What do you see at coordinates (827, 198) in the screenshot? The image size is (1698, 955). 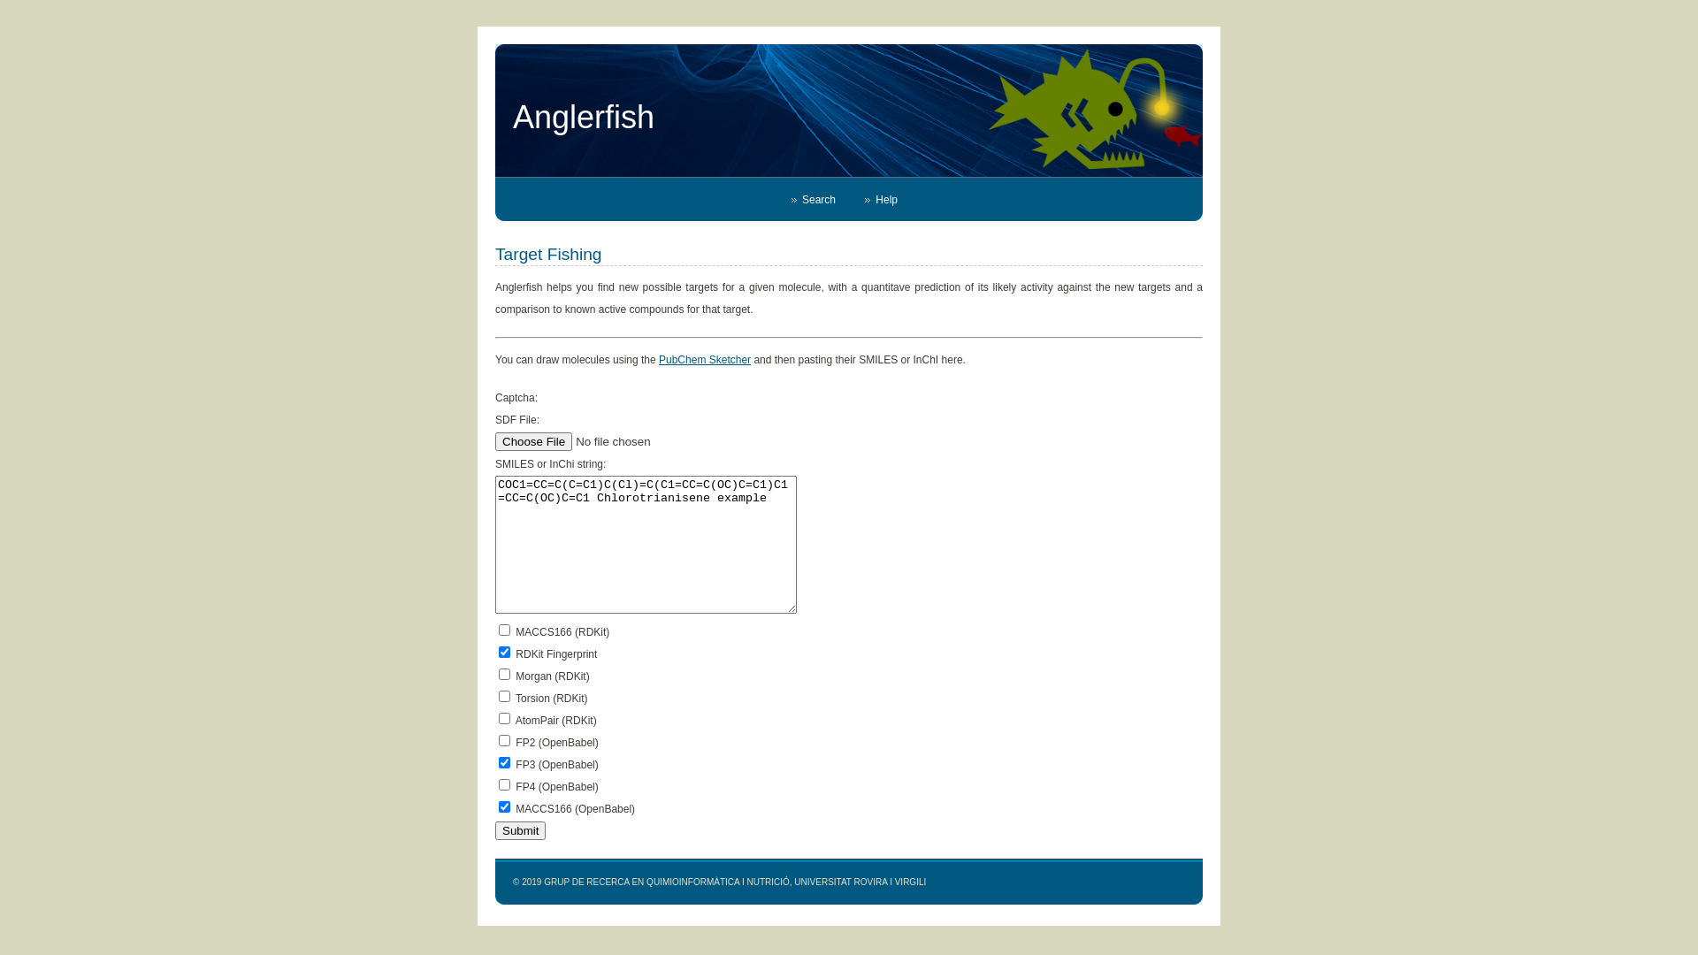 I see `Search` at bounding box center [827, 198].